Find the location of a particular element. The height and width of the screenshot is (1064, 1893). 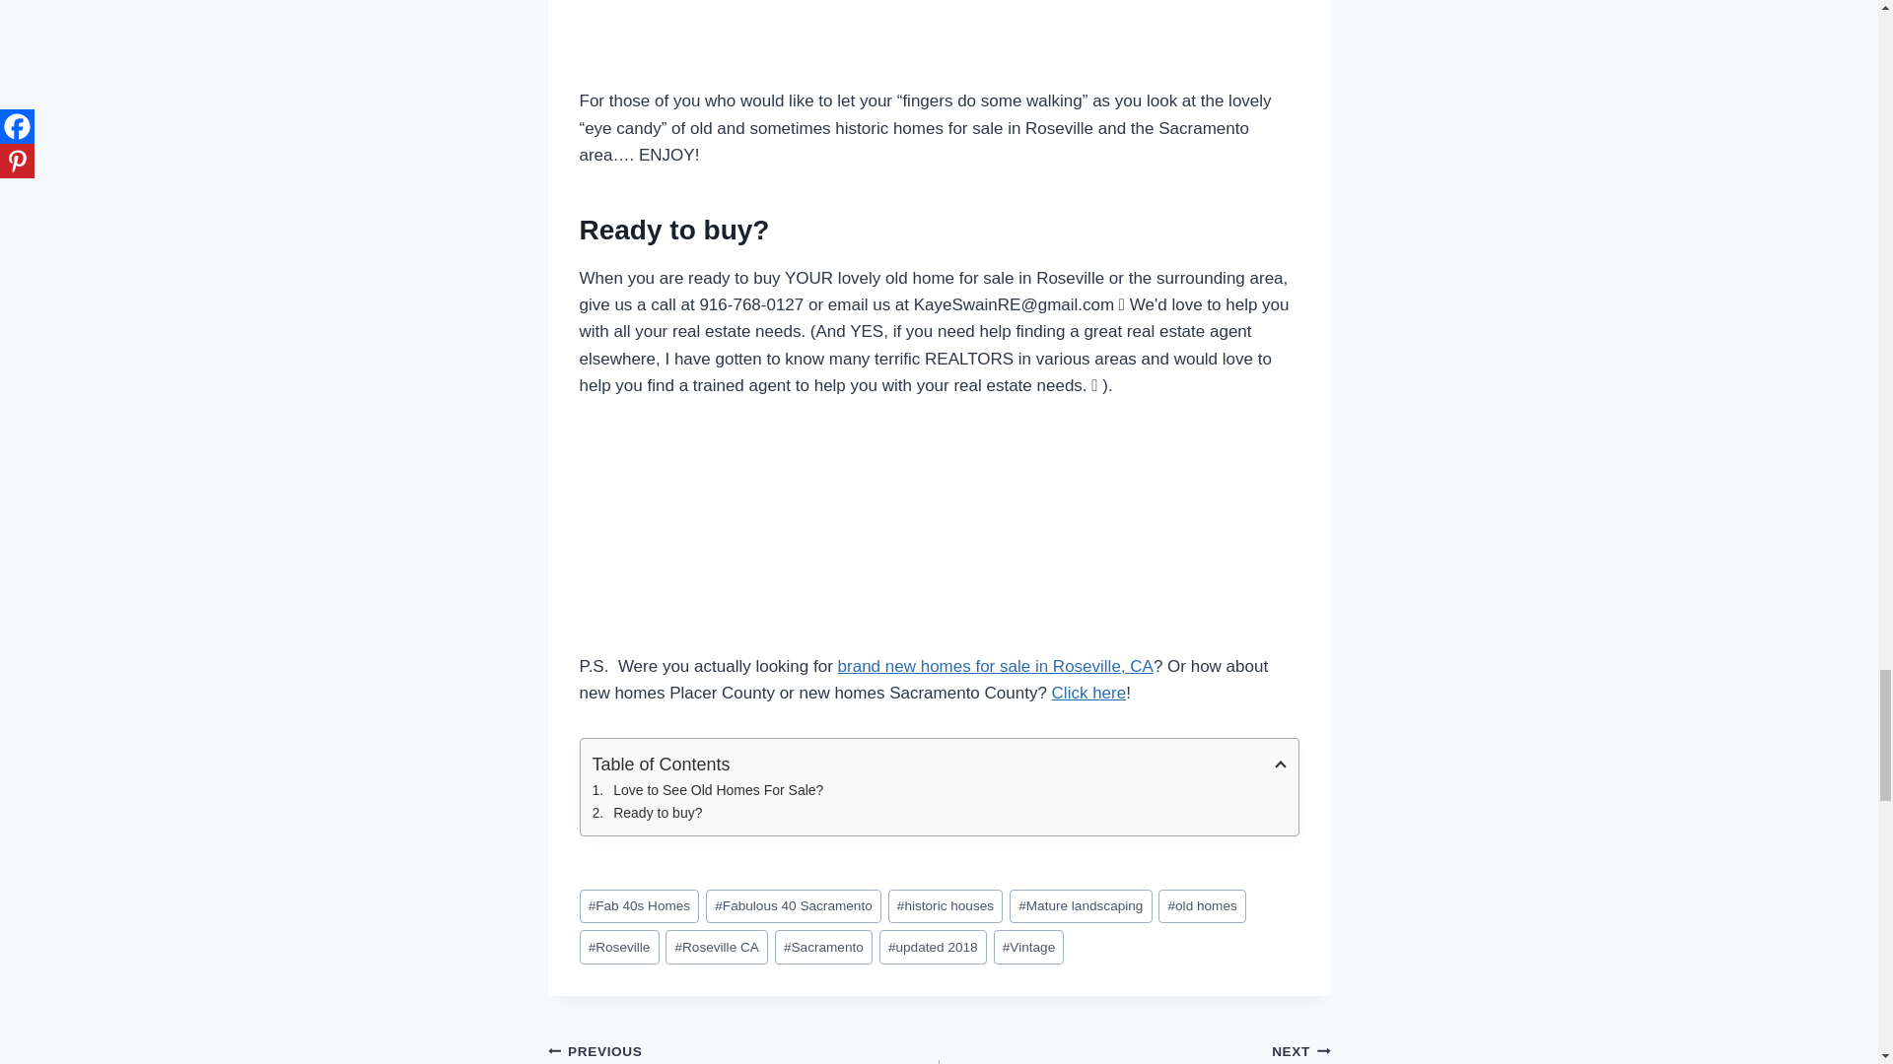

old homes is located at coordinates (1202, 906).